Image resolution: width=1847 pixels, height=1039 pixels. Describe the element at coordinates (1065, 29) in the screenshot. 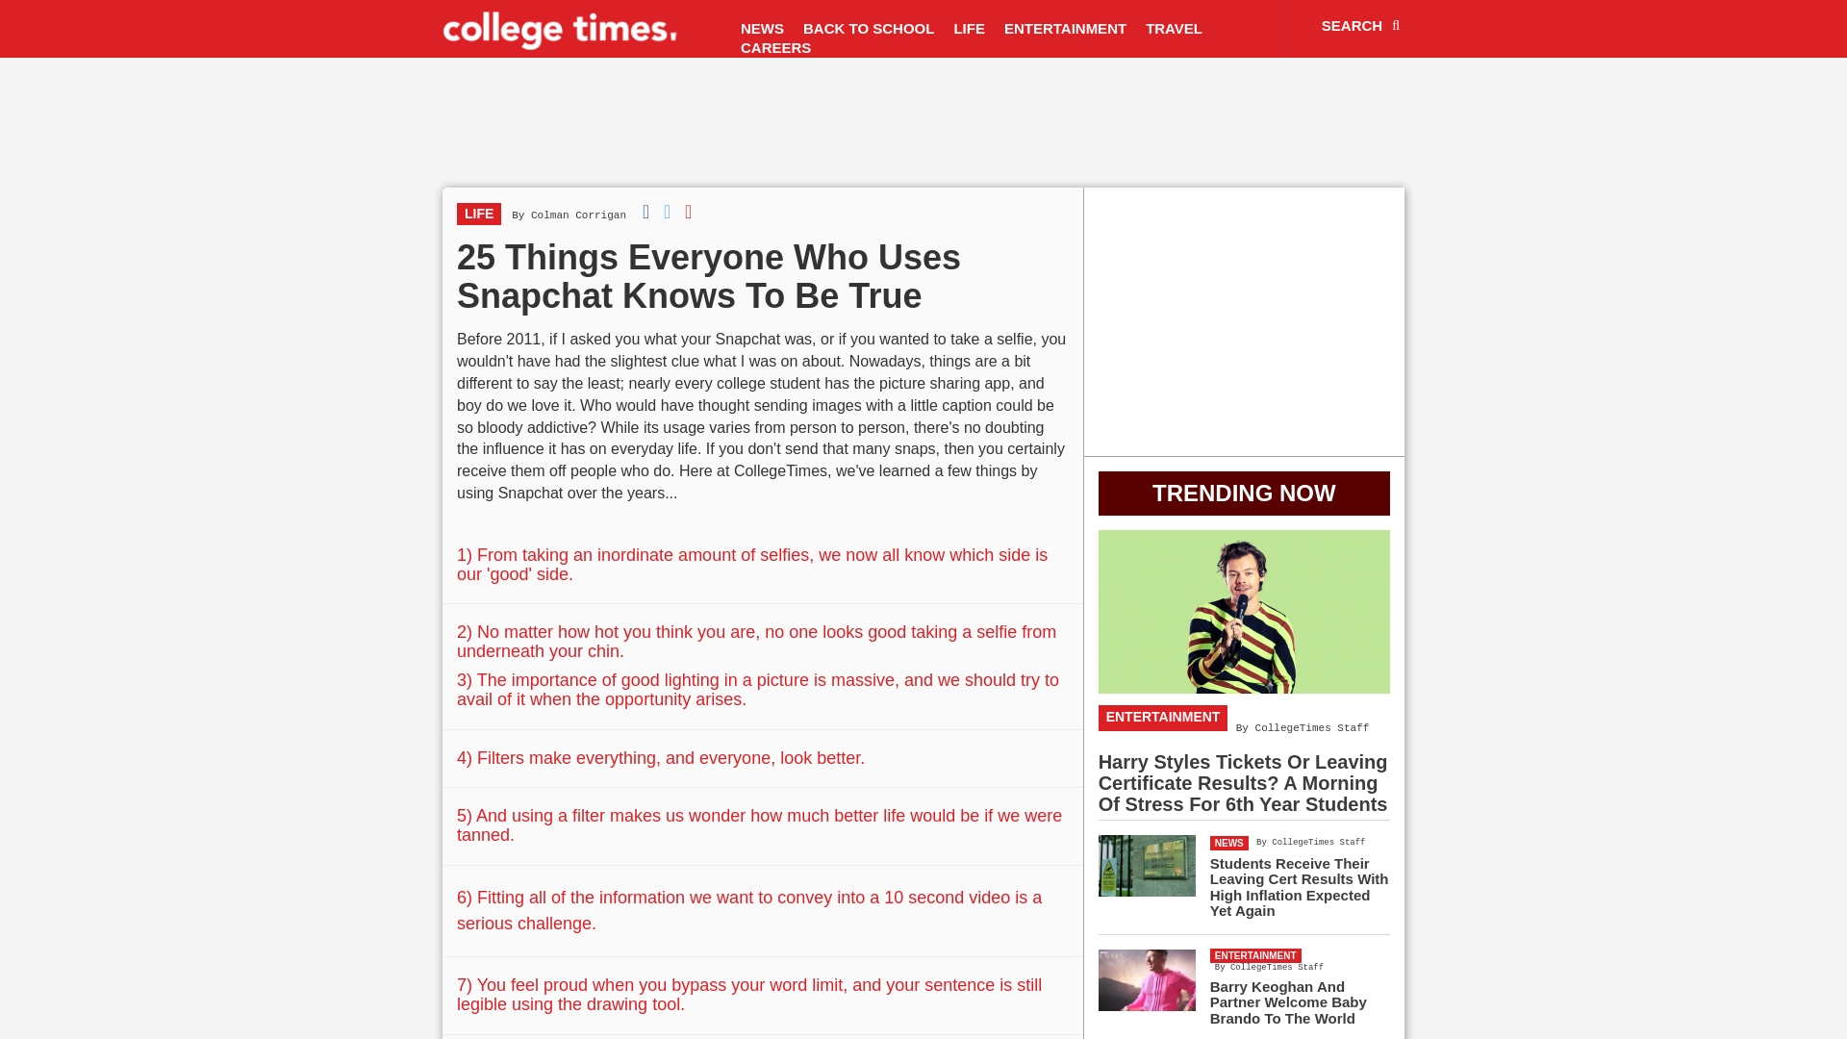

I see `ENTERTAINMENT` at that location.